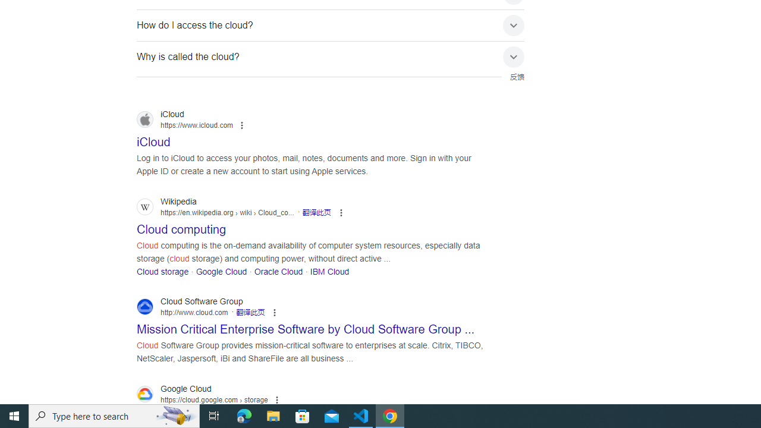  What do you see at coordinates (331, 25) in the screenshot?
I see `How do I access the cloud?` at bounding box center [331, 25].